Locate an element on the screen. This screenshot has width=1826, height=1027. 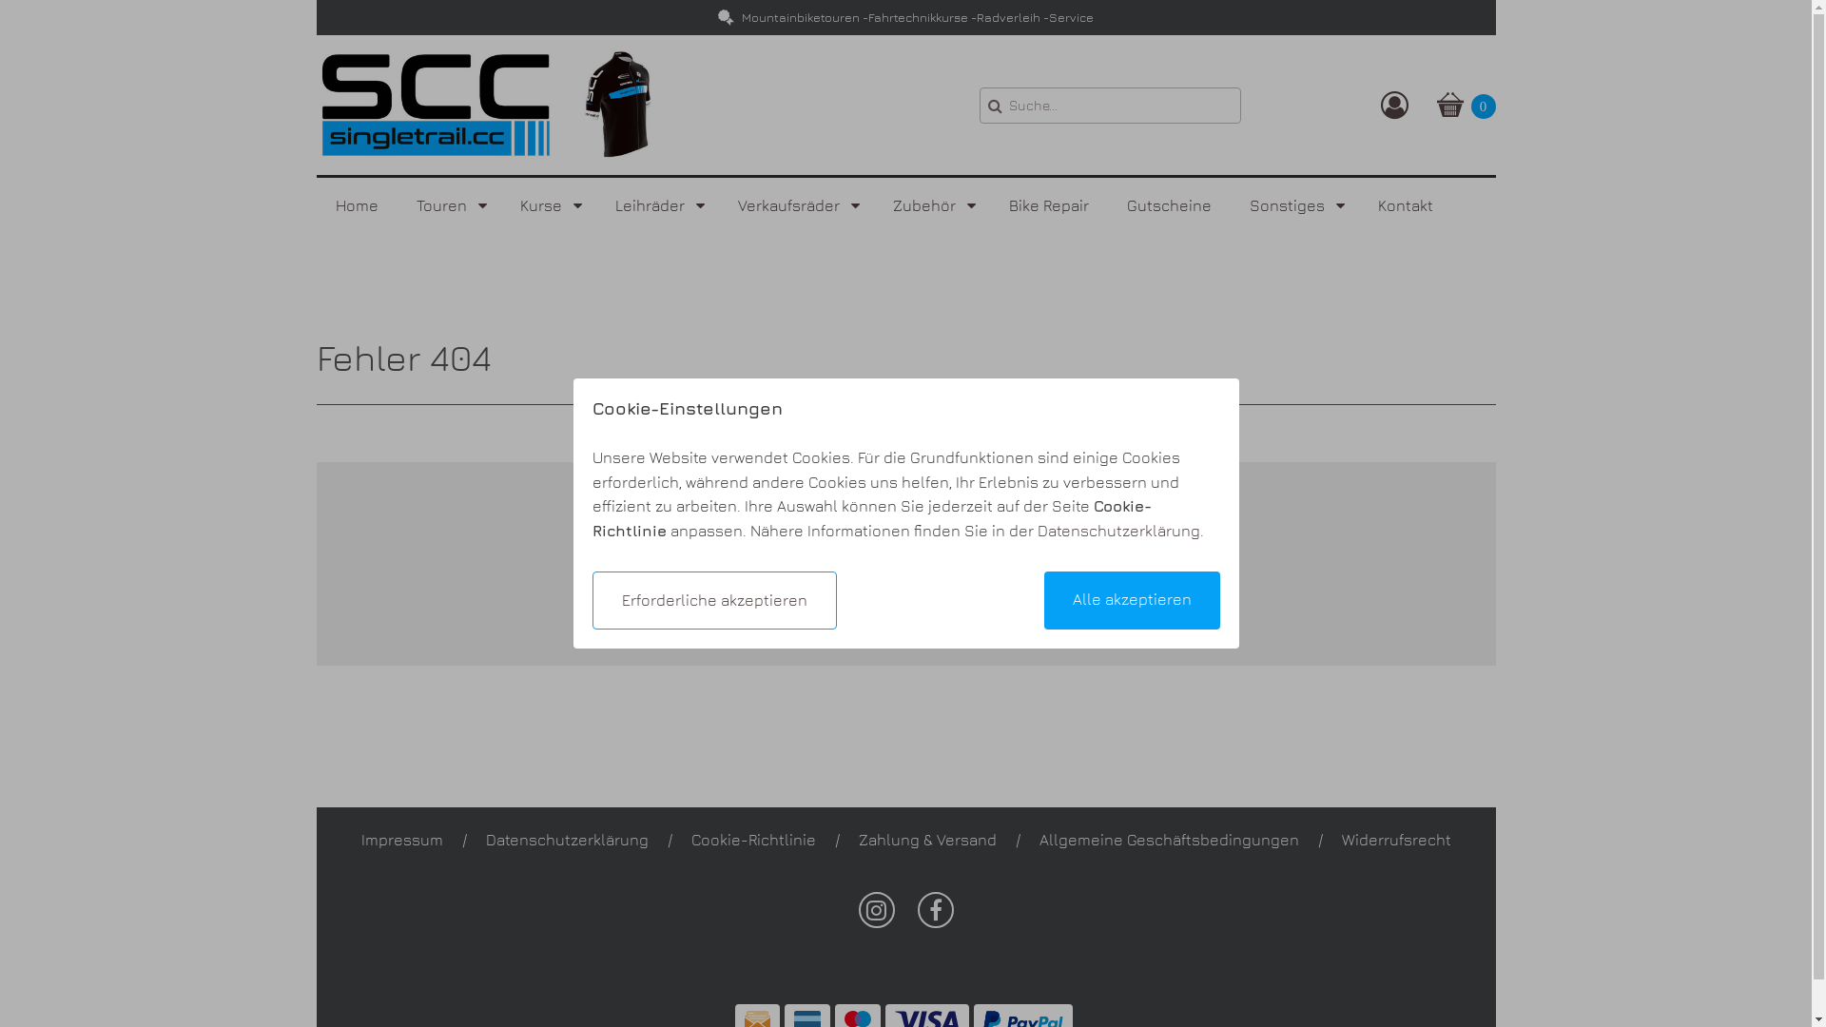
Warenkorb anzeigen. Sie haben 0 Artikel im Warenkorb.
0 is located at coordinates (1466, 105).